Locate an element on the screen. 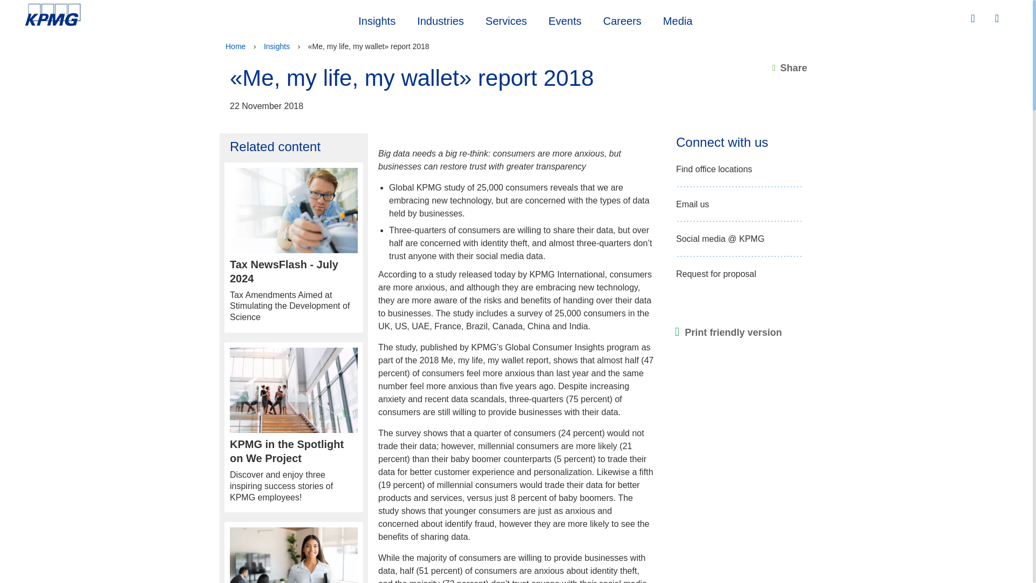 The width and height of the screenshot is (1036, 583). Find office locations is located at coordinates (294, 555).